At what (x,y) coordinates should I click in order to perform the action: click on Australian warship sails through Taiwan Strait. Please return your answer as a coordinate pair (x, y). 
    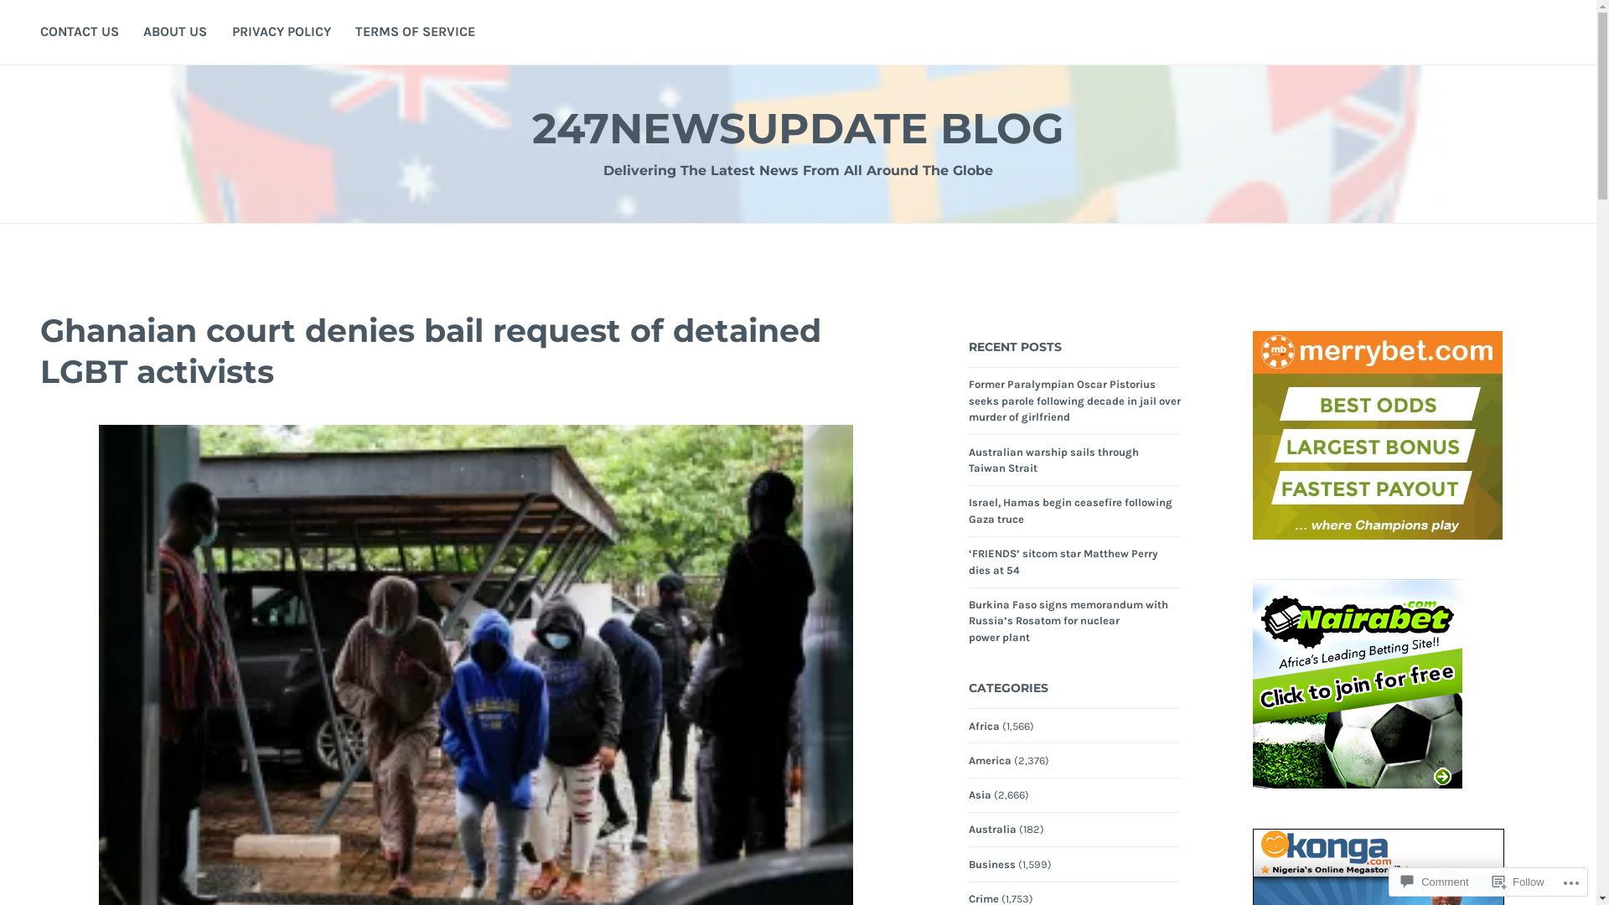
    Looking at the image, I should click on (1054, 461).